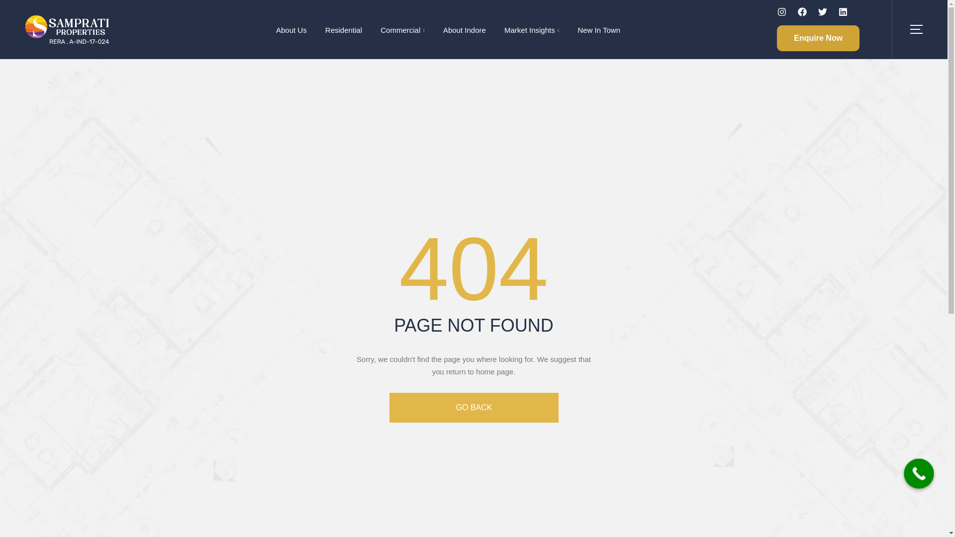  What do you see at coordinates (291, 30) in the screenshot?
I see `About Us` at bounding box center [291, 30].